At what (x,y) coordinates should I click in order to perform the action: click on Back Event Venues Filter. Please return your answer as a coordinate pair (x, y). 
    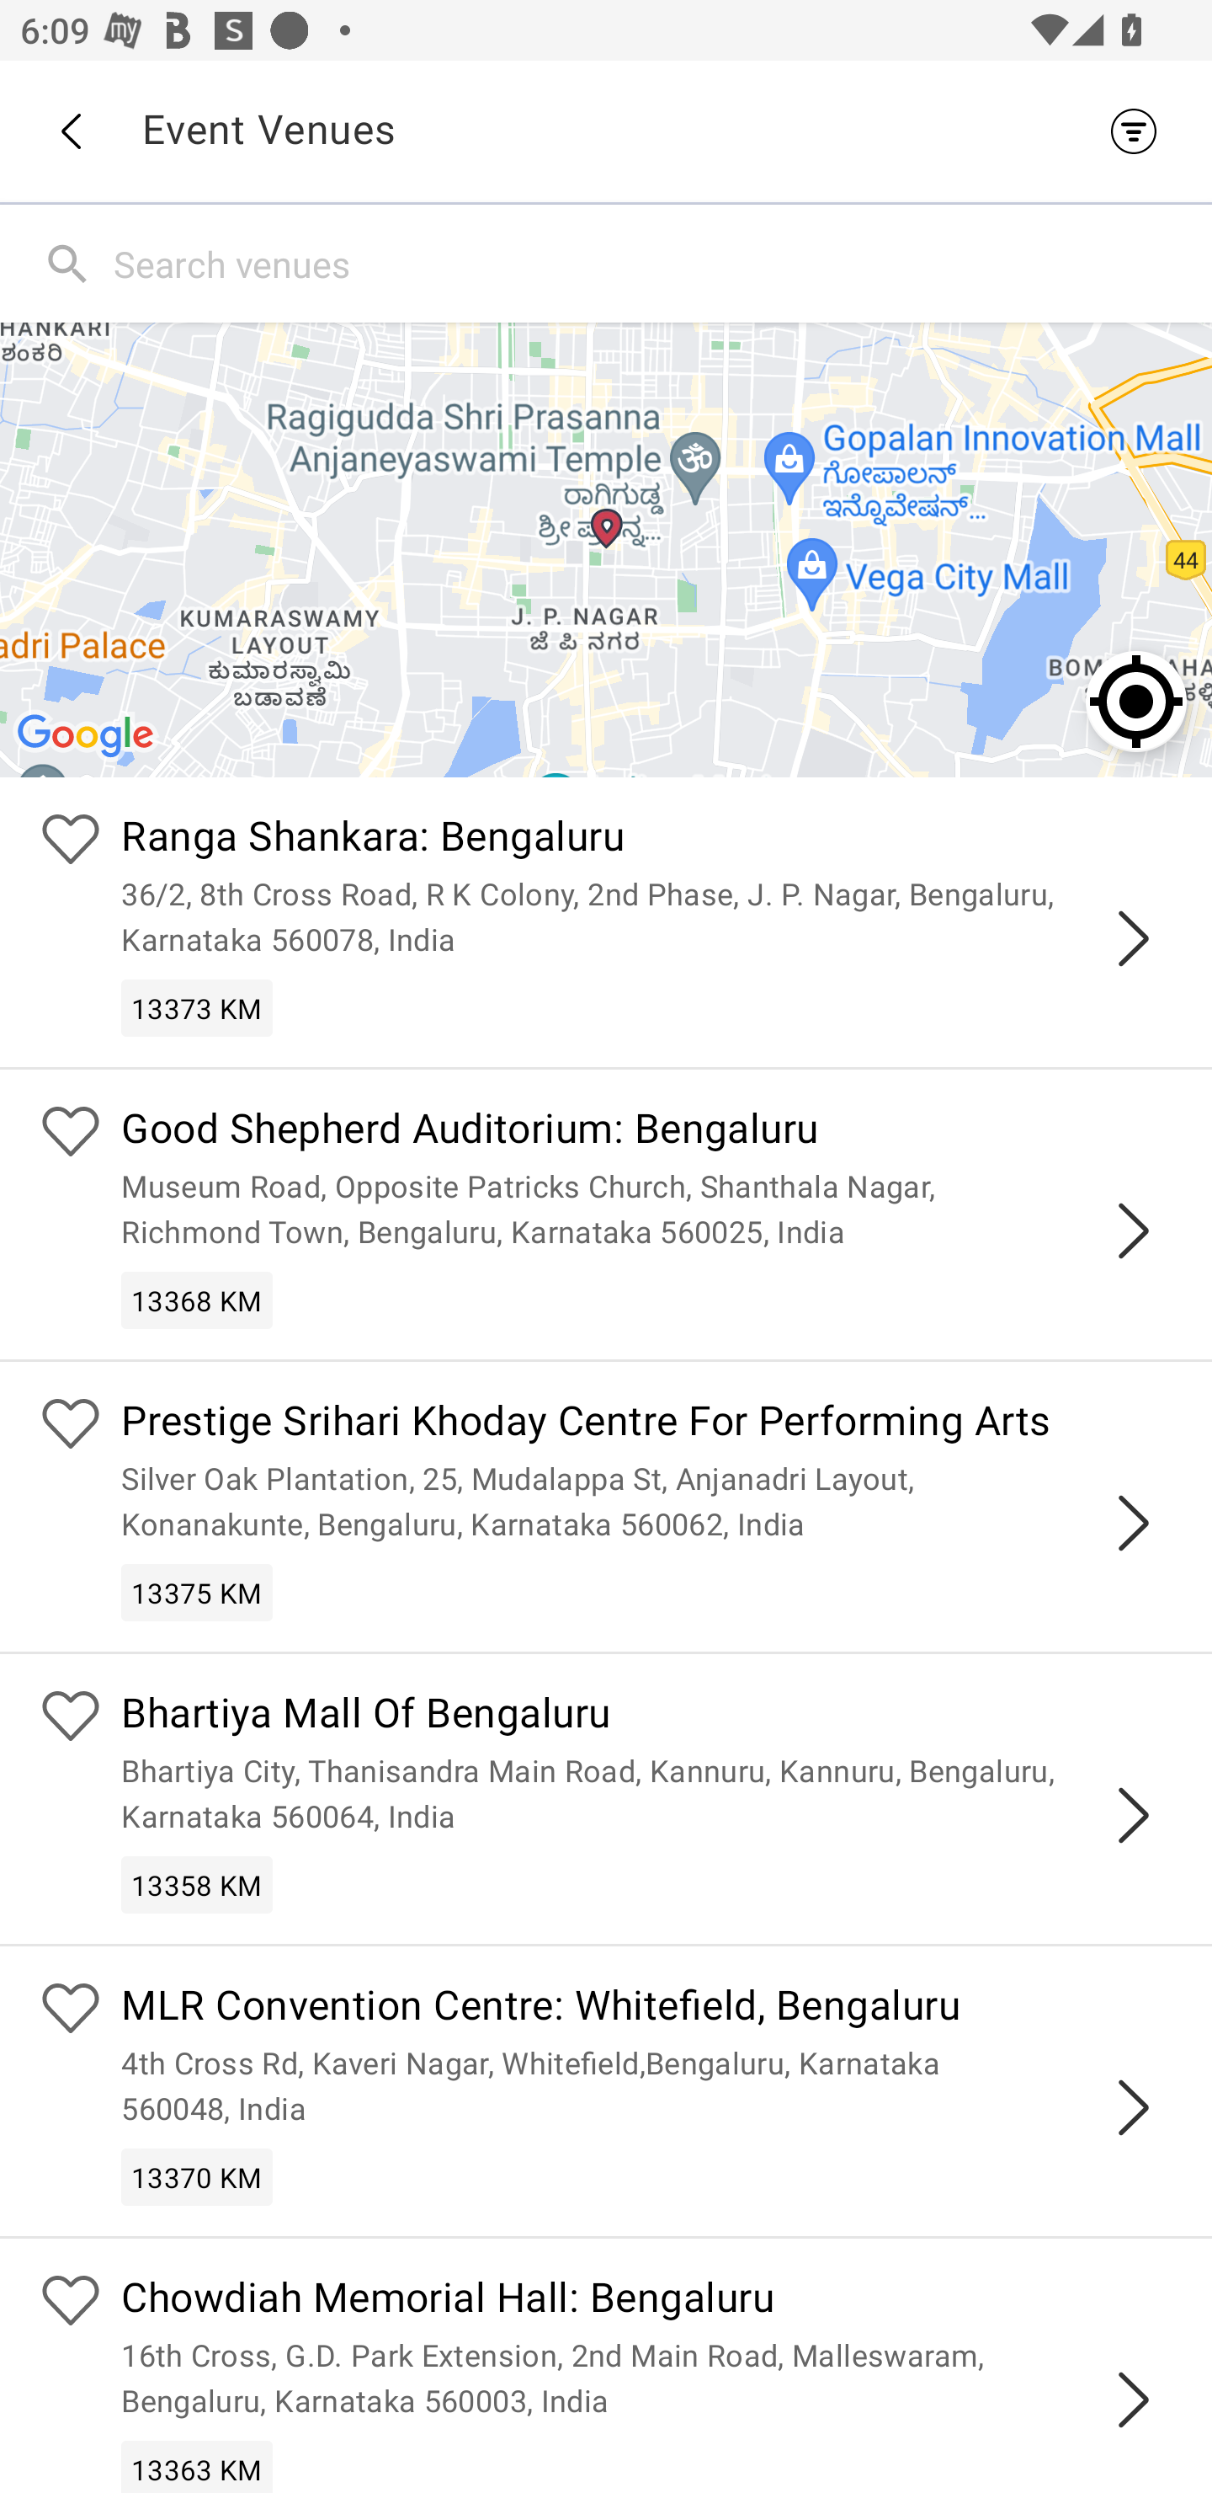
    Looking at the image, I should click on (606, 131).